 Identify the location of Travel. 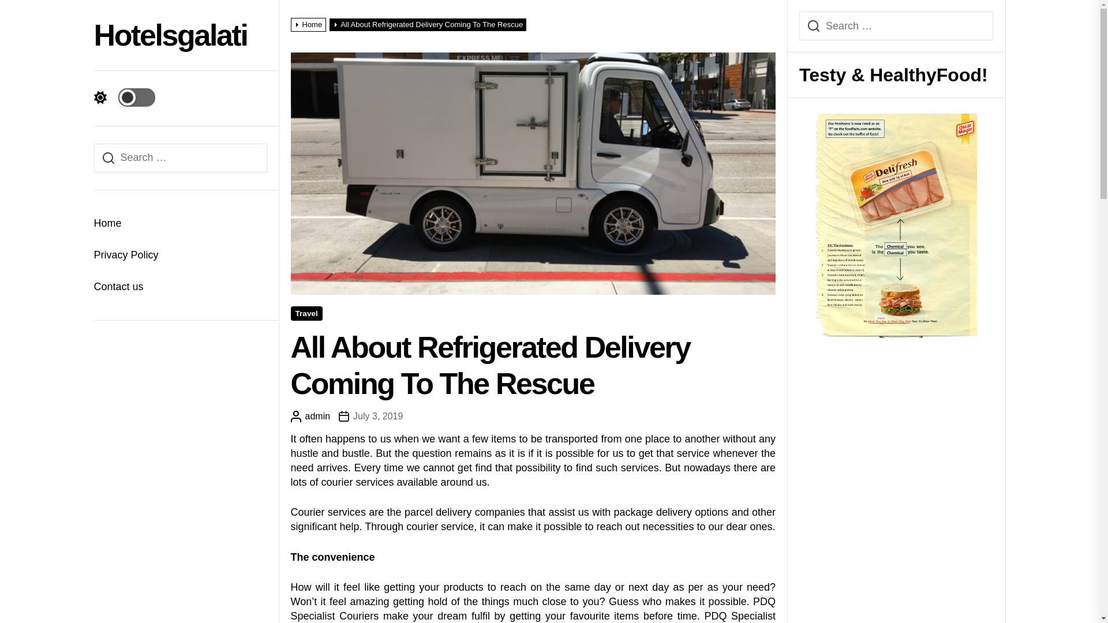
(306, 314).